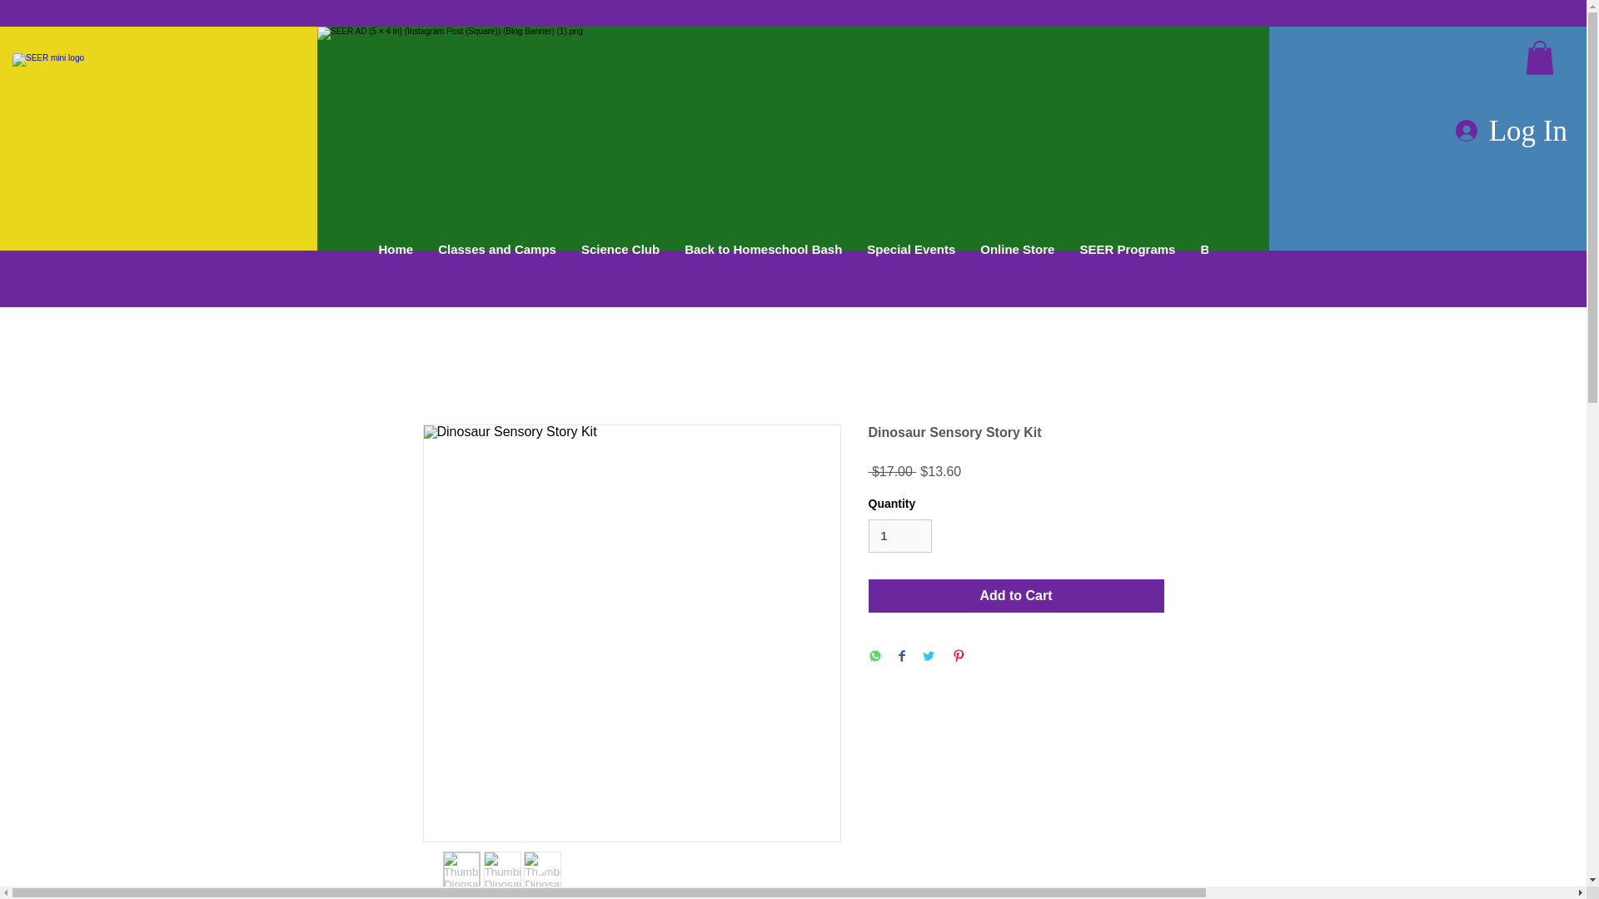 The image size is (1599, 899). Describe the element at coordinates (1511, 131) in the screenshot. I see `Log In` at that location.